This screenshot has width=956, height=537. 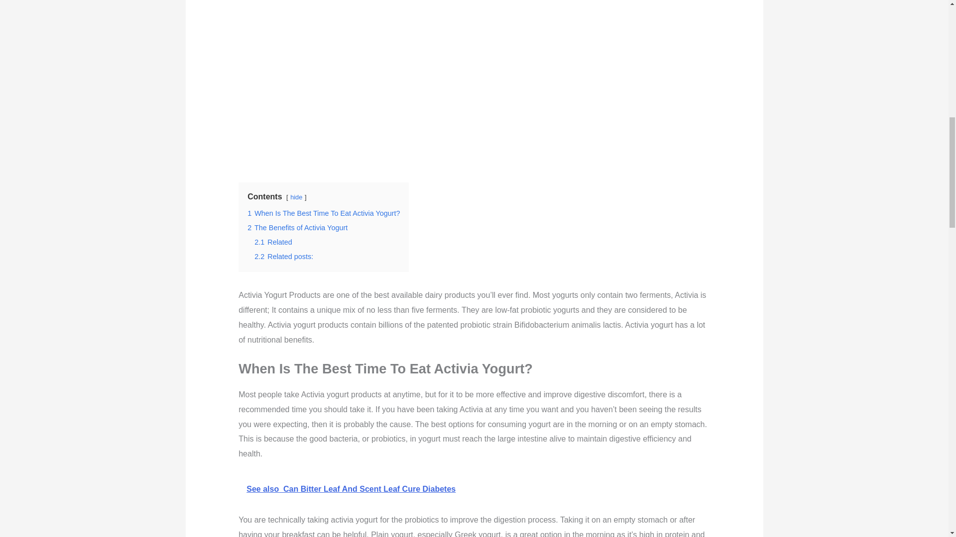 What do you see at coordinates (284, 256) in the screenshot?
I see `2.2 Related posts:` at bounding box center [284, 256].